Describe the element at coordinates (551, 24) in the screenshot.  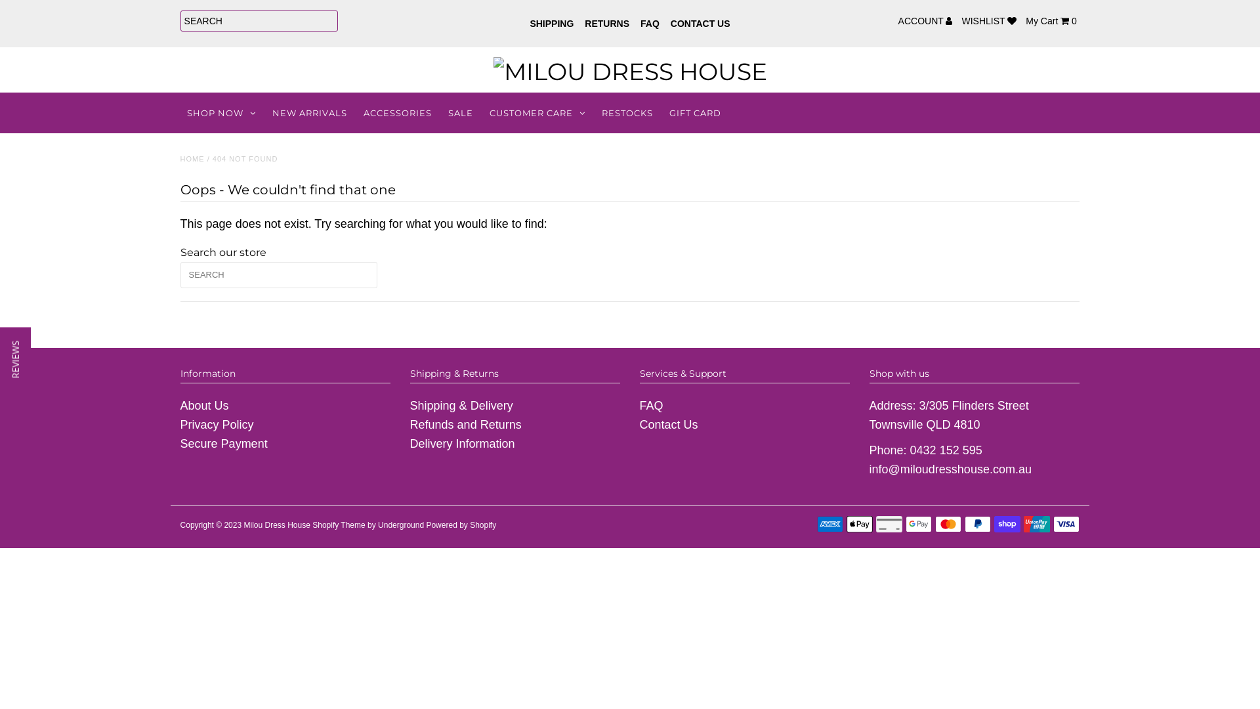
I see `SHIPPING` at that location.